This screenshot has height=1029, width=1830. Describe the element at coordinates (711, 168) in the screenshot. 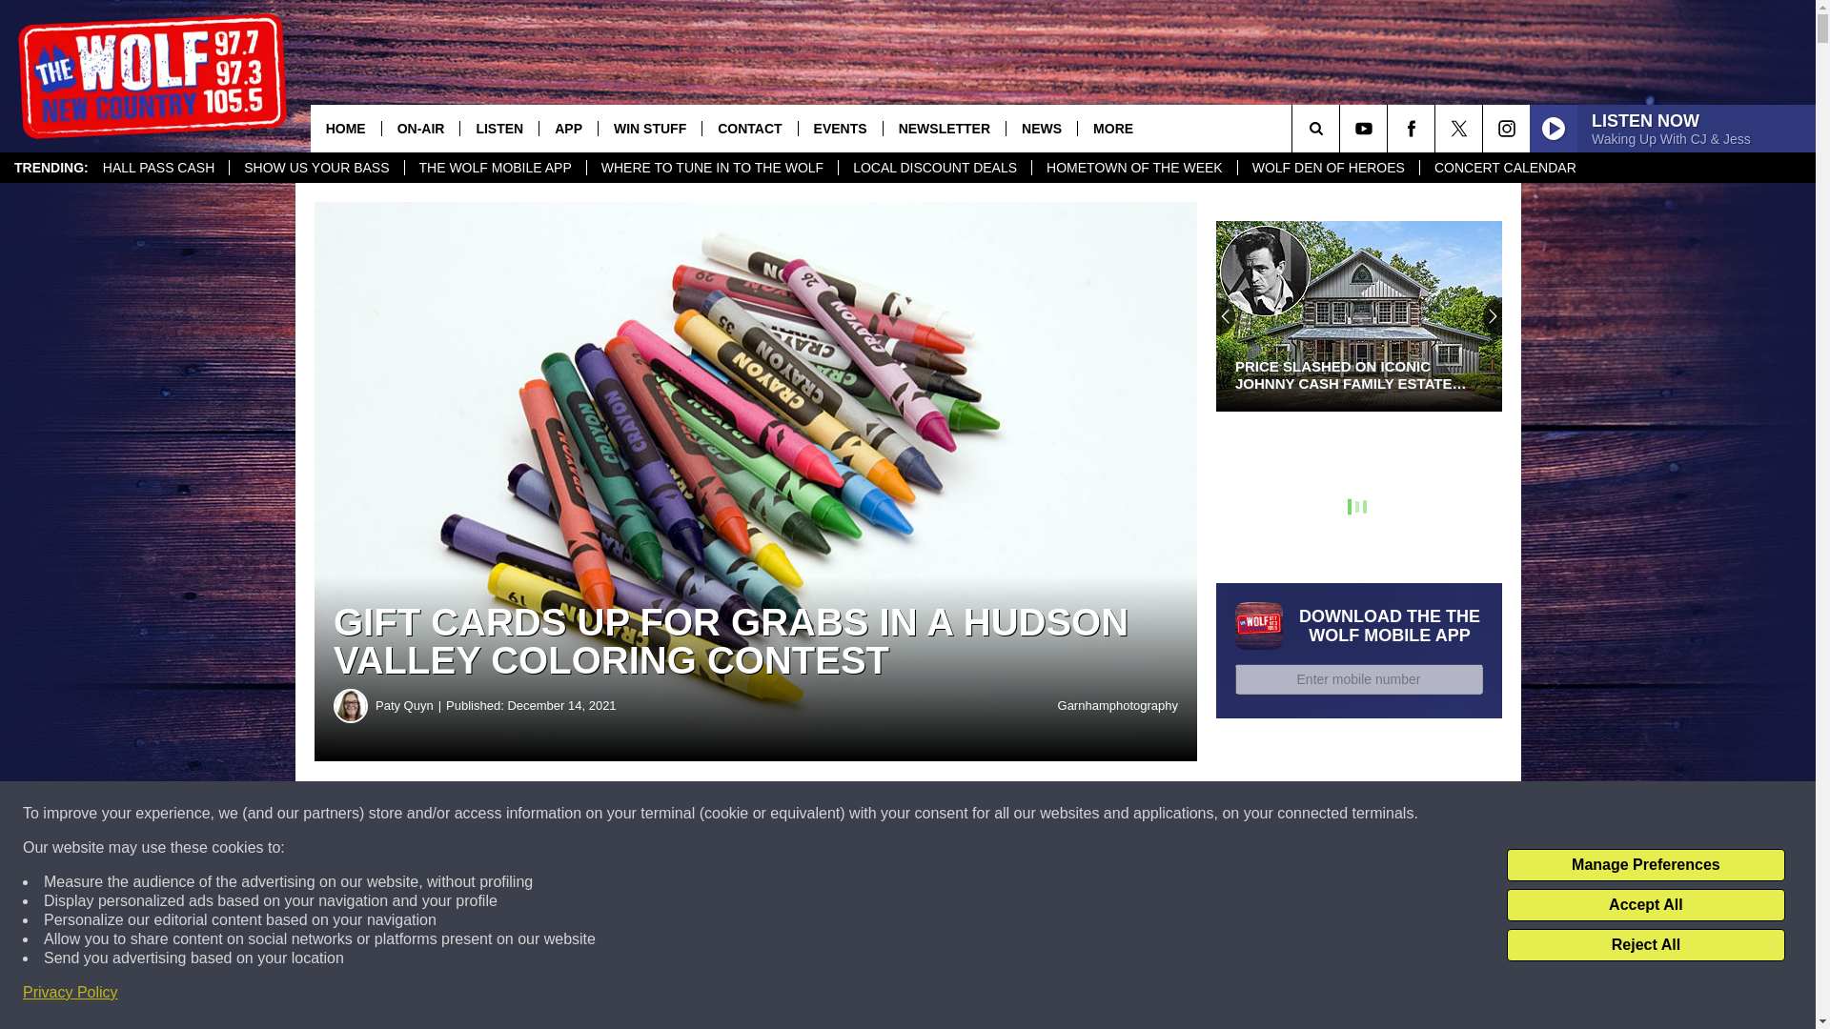

I see `WHERE TO TUNE IN TO THE WOLF` at that location.